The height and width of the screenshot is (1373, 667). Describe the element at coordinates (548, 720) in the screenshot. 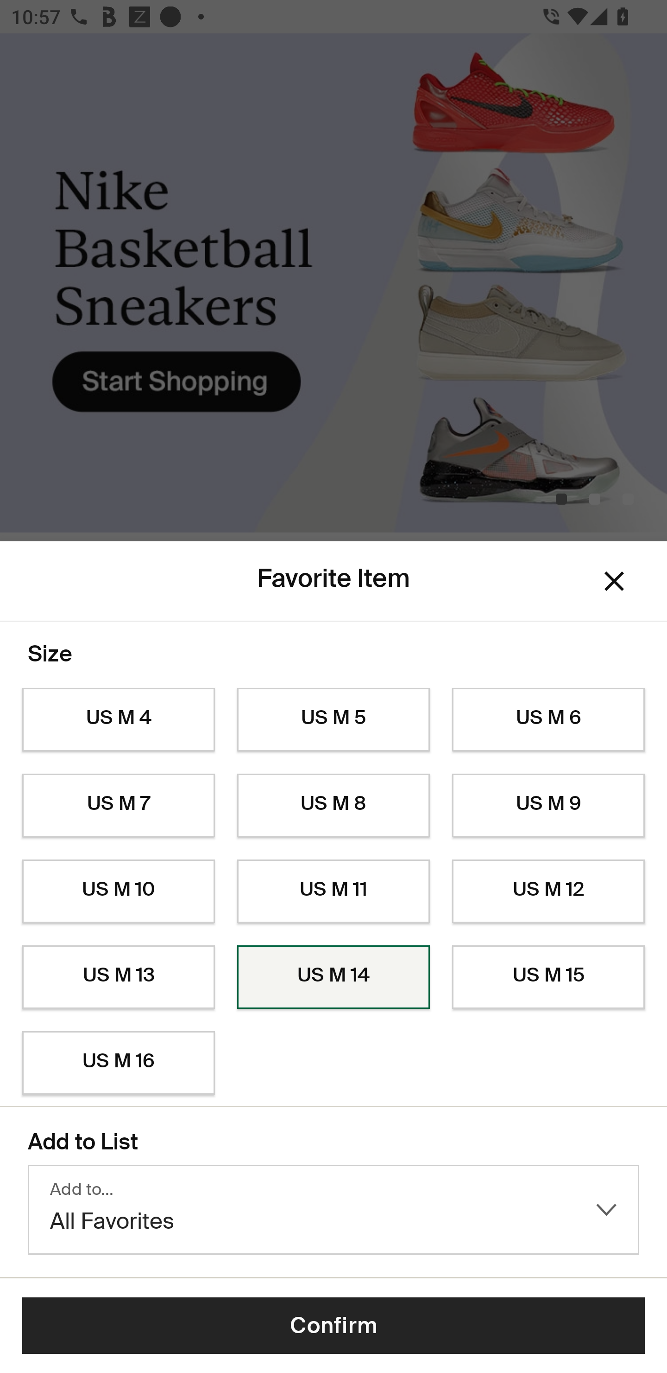

I see `US M 6` at that location.